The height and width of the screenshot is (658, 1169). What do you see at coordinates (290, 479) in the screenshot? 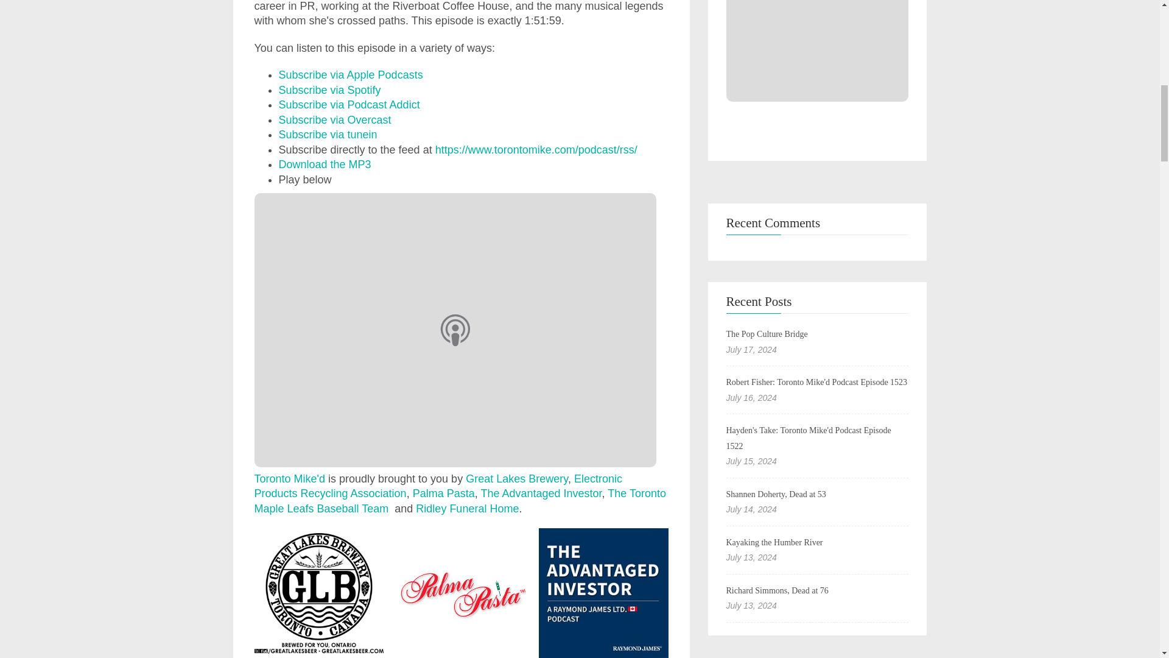
I see `Toronto Mike'd` at bounding box center [290, 479].